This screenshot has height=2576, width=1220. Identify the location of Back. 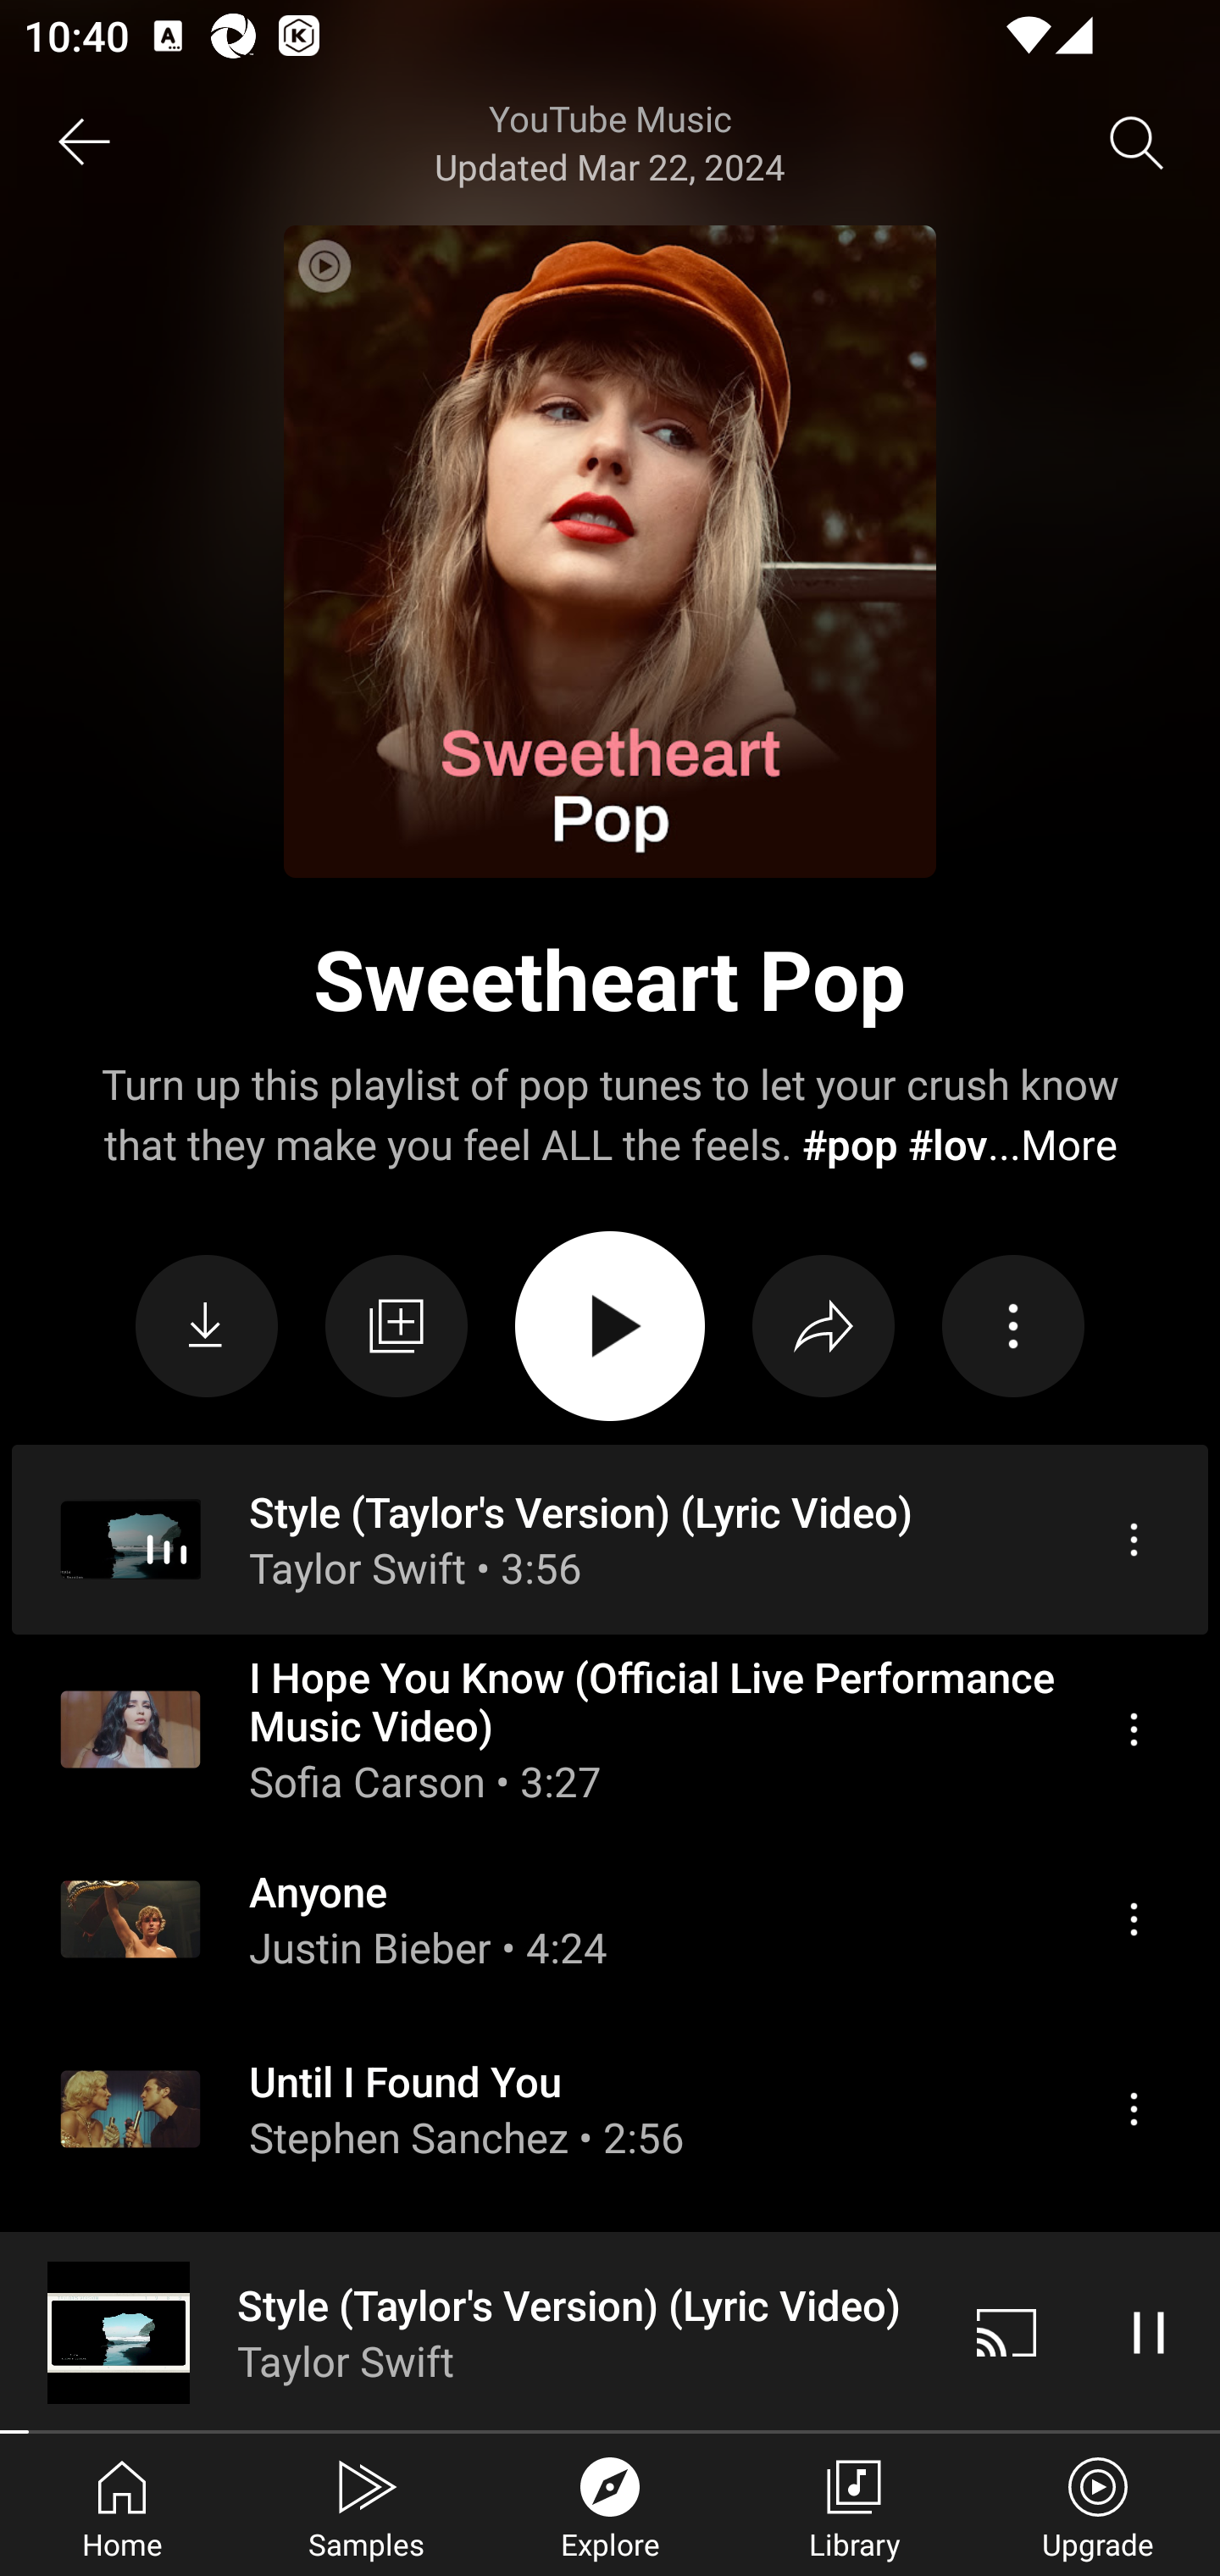
(83, 142).